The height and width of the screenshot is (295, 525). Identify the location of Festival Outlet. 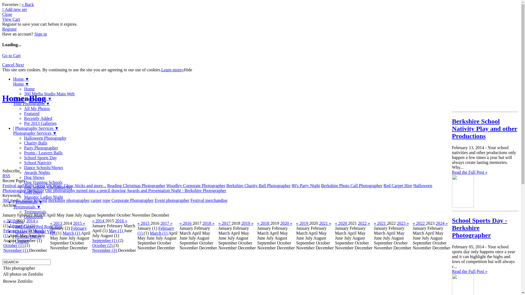
(28, 237).